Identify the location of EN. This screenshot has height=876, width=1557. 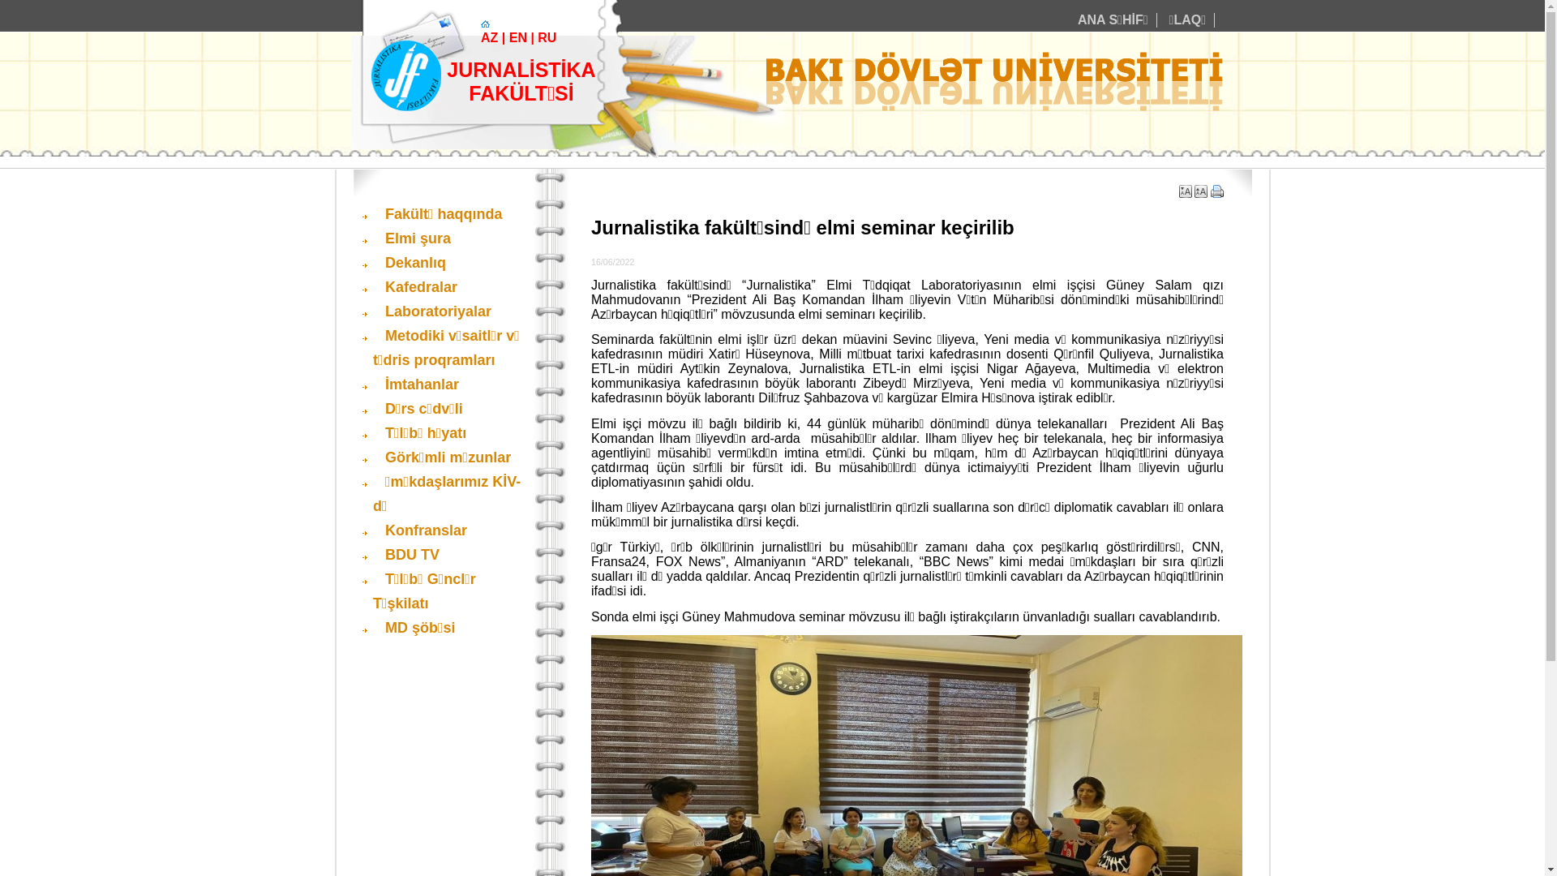
(518, 37).